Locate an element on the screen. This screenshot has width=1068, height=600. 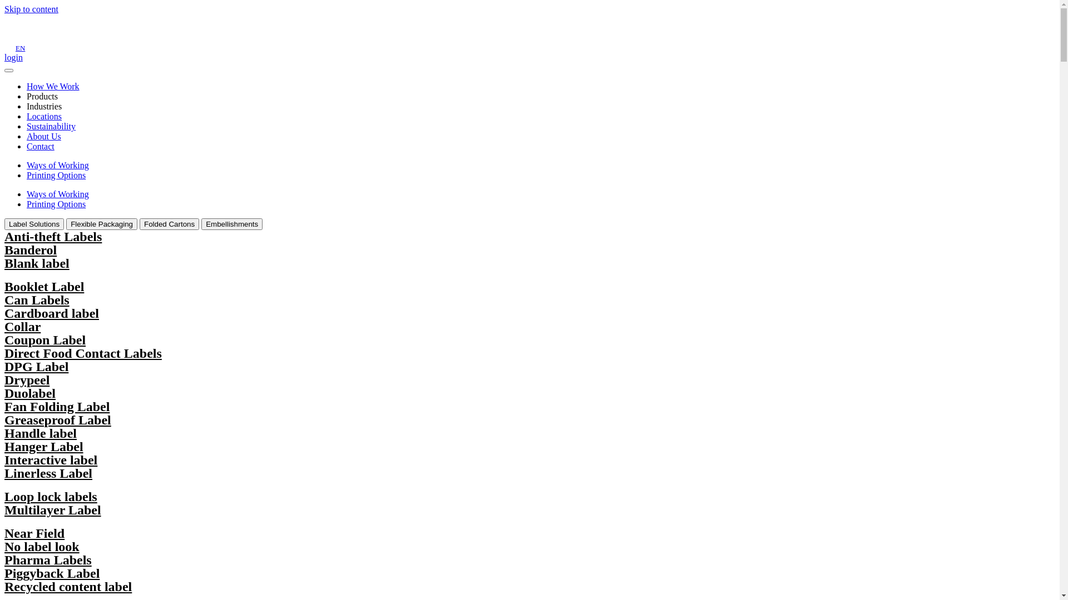
Duolabel is located at coordinates (30, 393).